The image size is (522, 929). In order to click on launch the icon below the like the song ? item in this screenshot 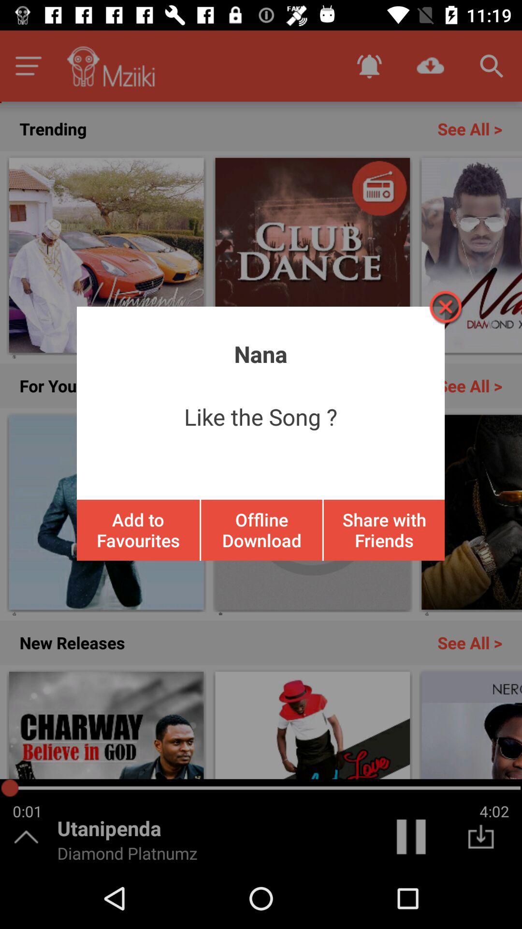, I will do `click(138, 530)`.